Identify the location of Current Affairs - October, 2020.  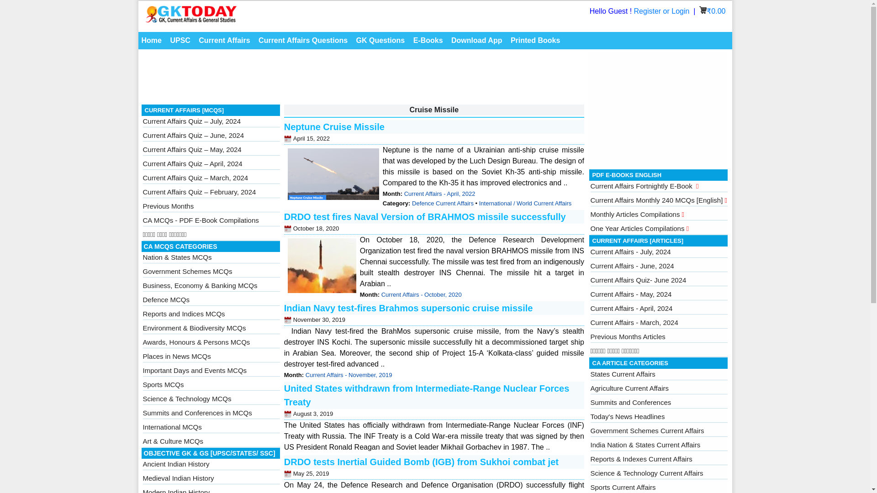
(422, 295).